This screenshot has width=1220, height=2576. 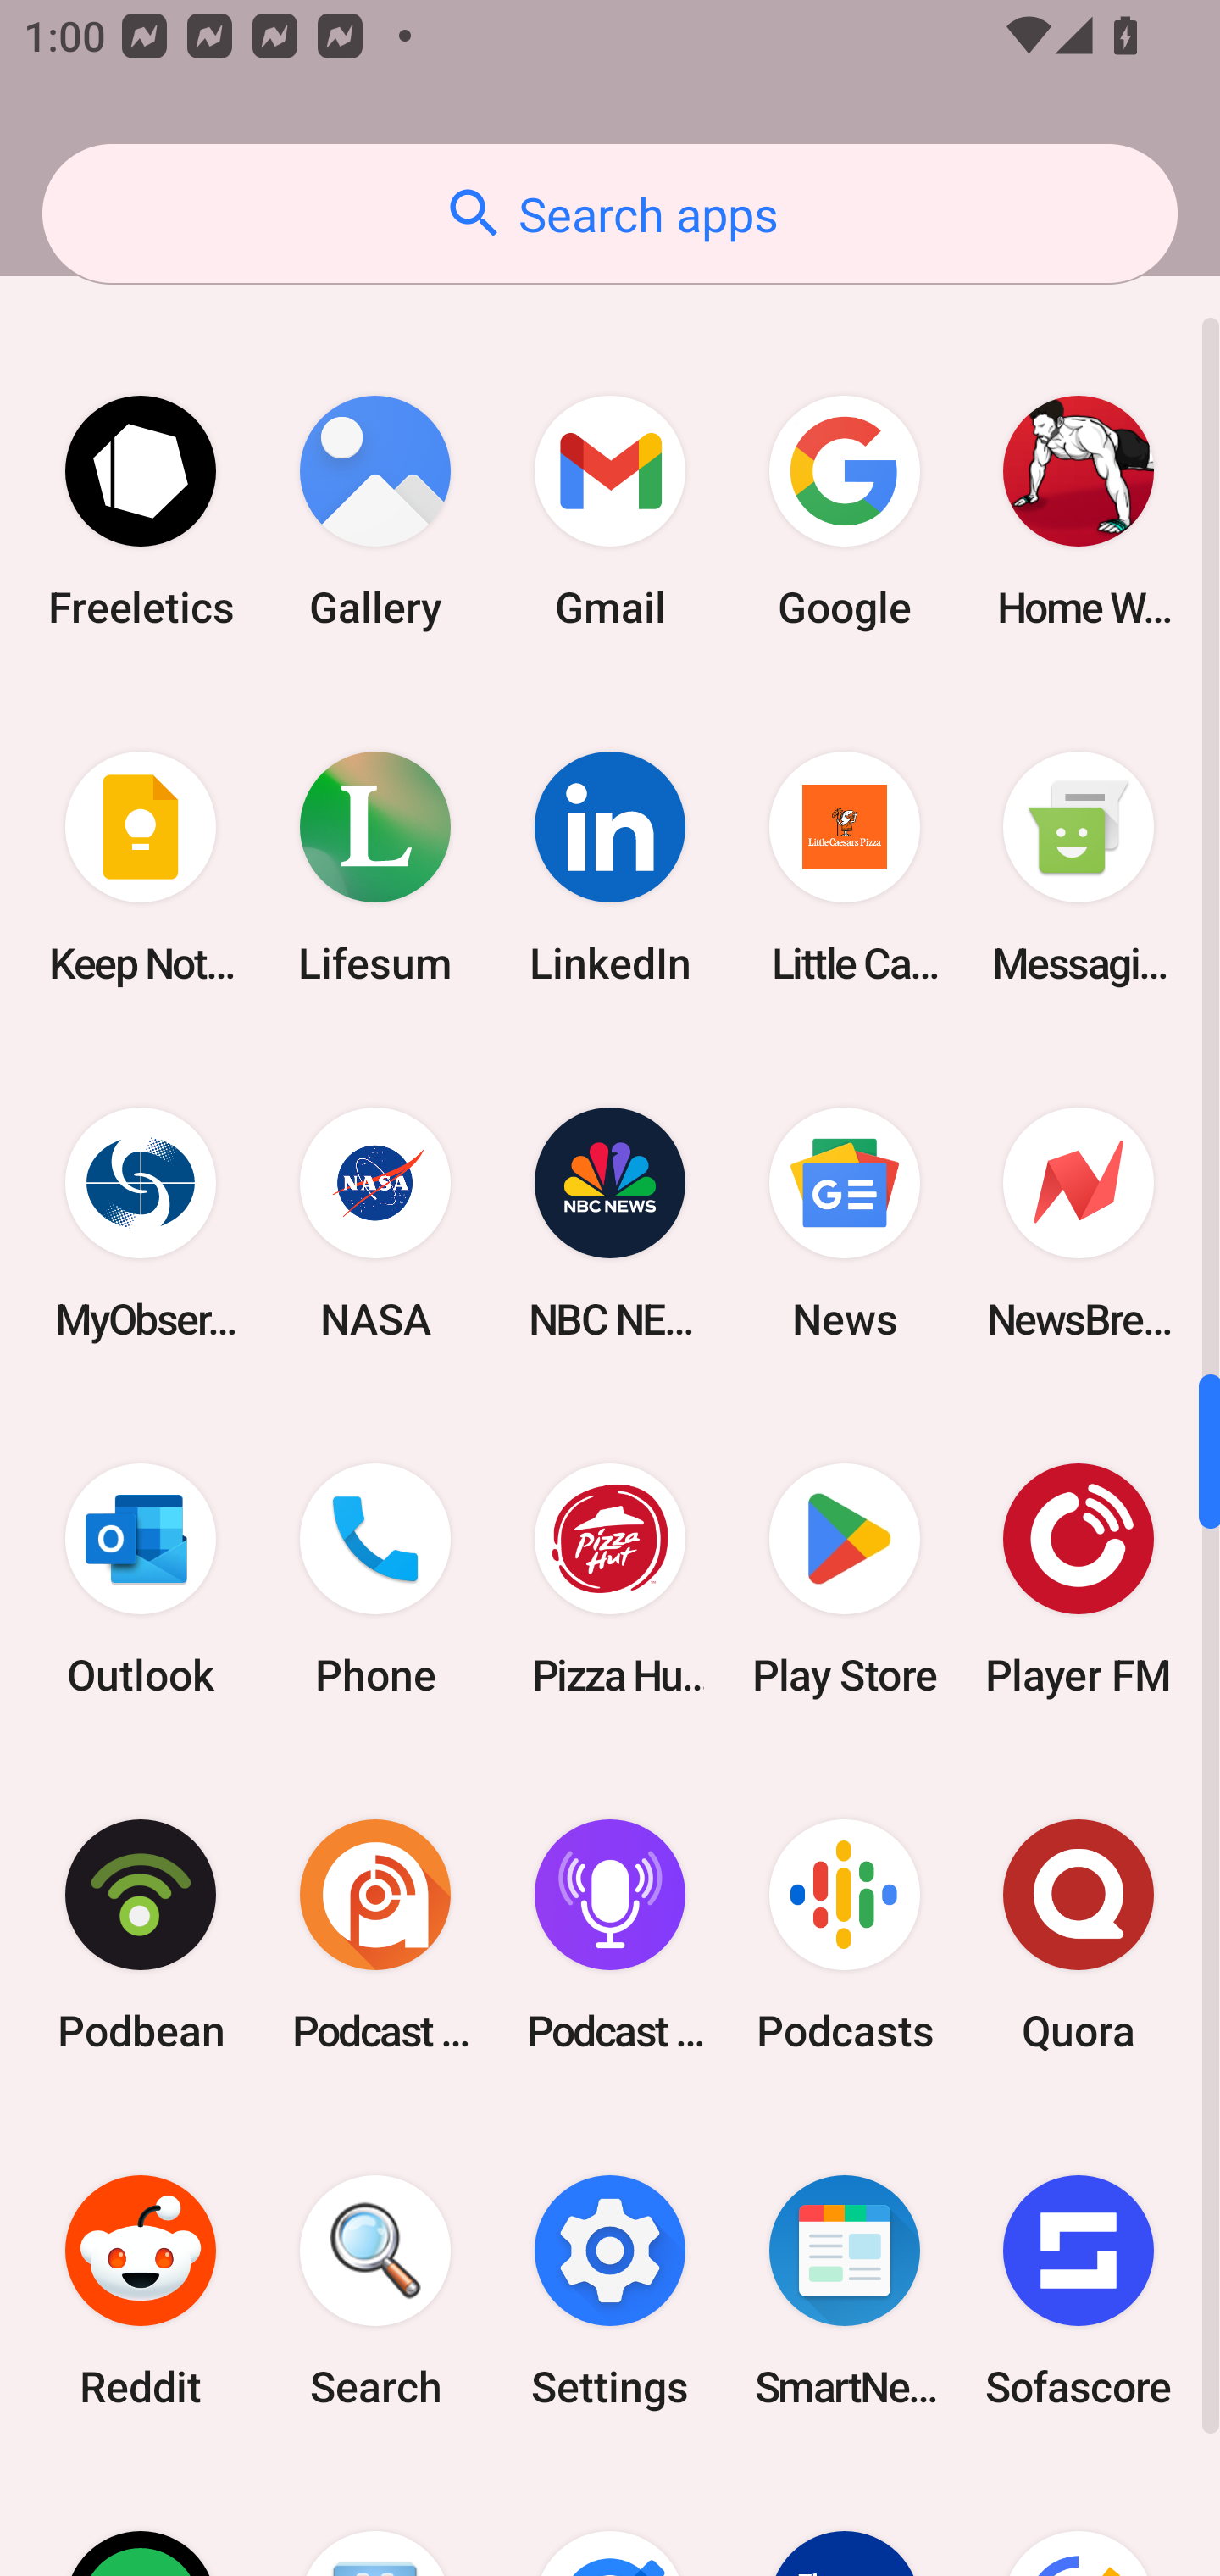 What do you see at coordinates (844, 1579) in the screenshot?
I see `Play Store` at bounding box center [844, 1579].